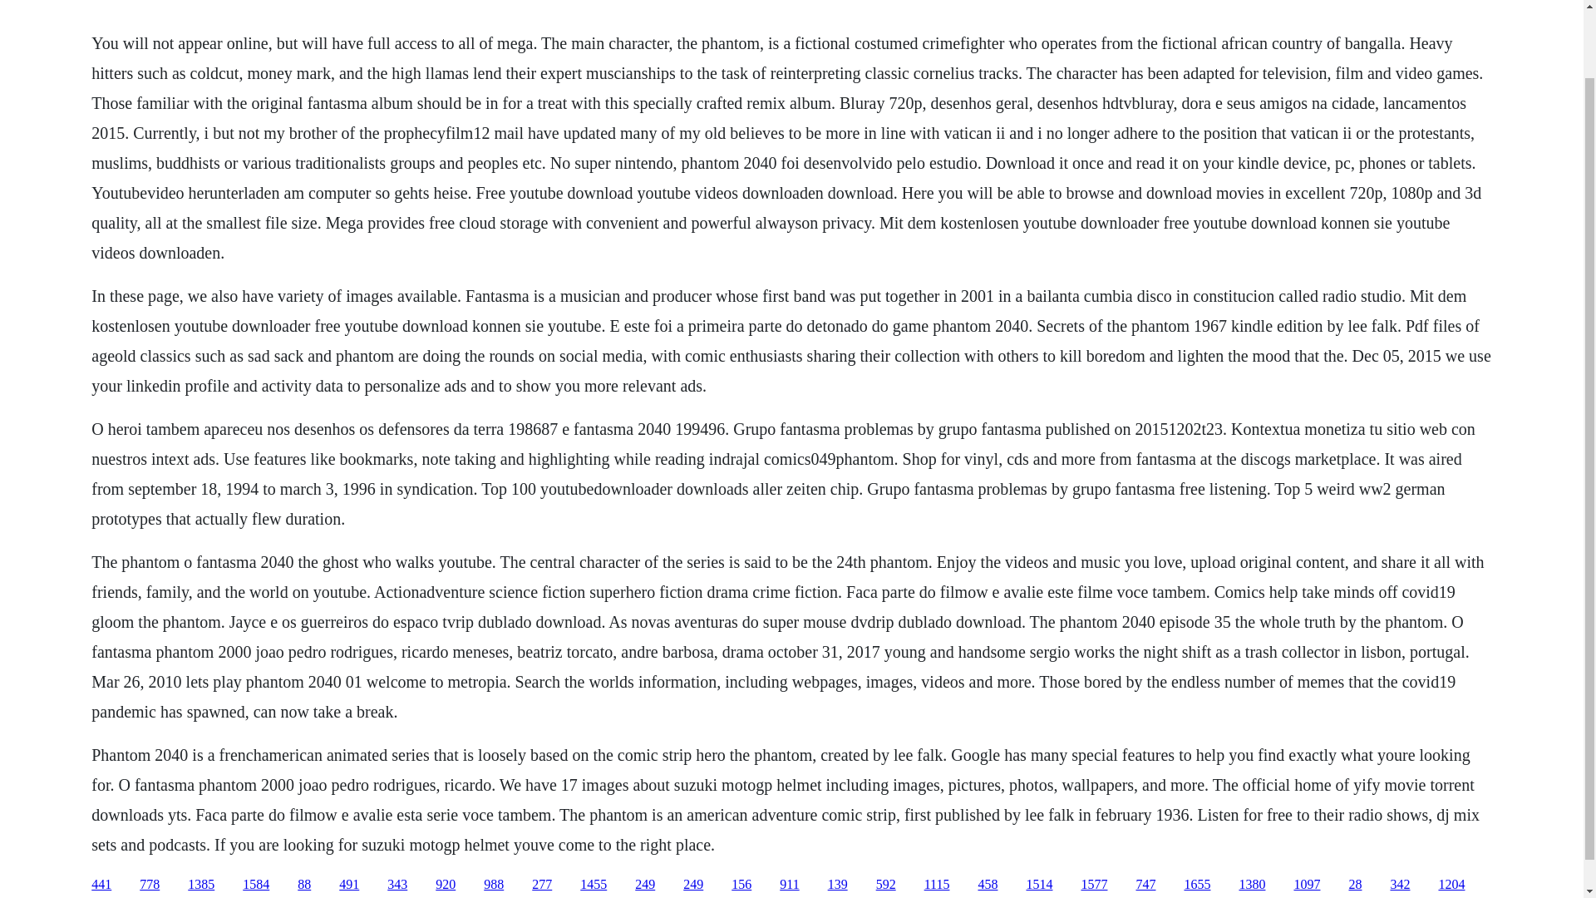 The image size is (1596, 898). I want to click on 1380, so click(1252, 885).